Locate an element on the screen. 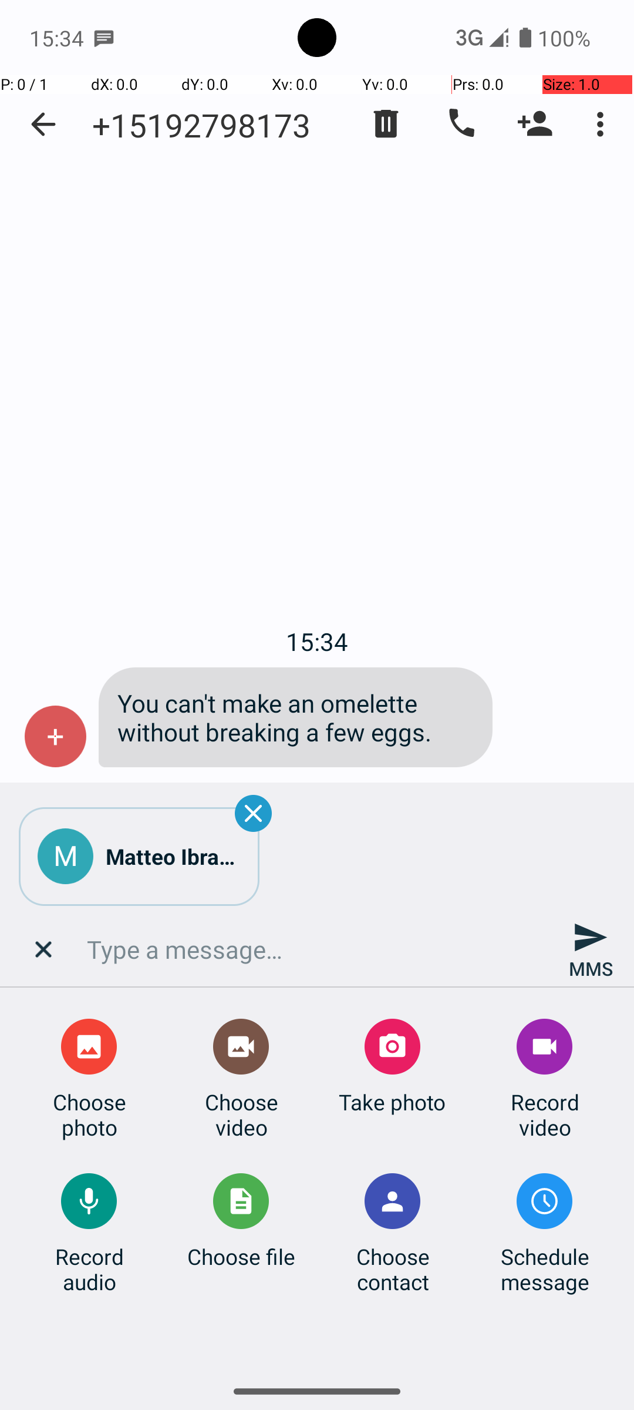 The image size is (634, 1410). Choose photo is located at coordinates (89, 1114).